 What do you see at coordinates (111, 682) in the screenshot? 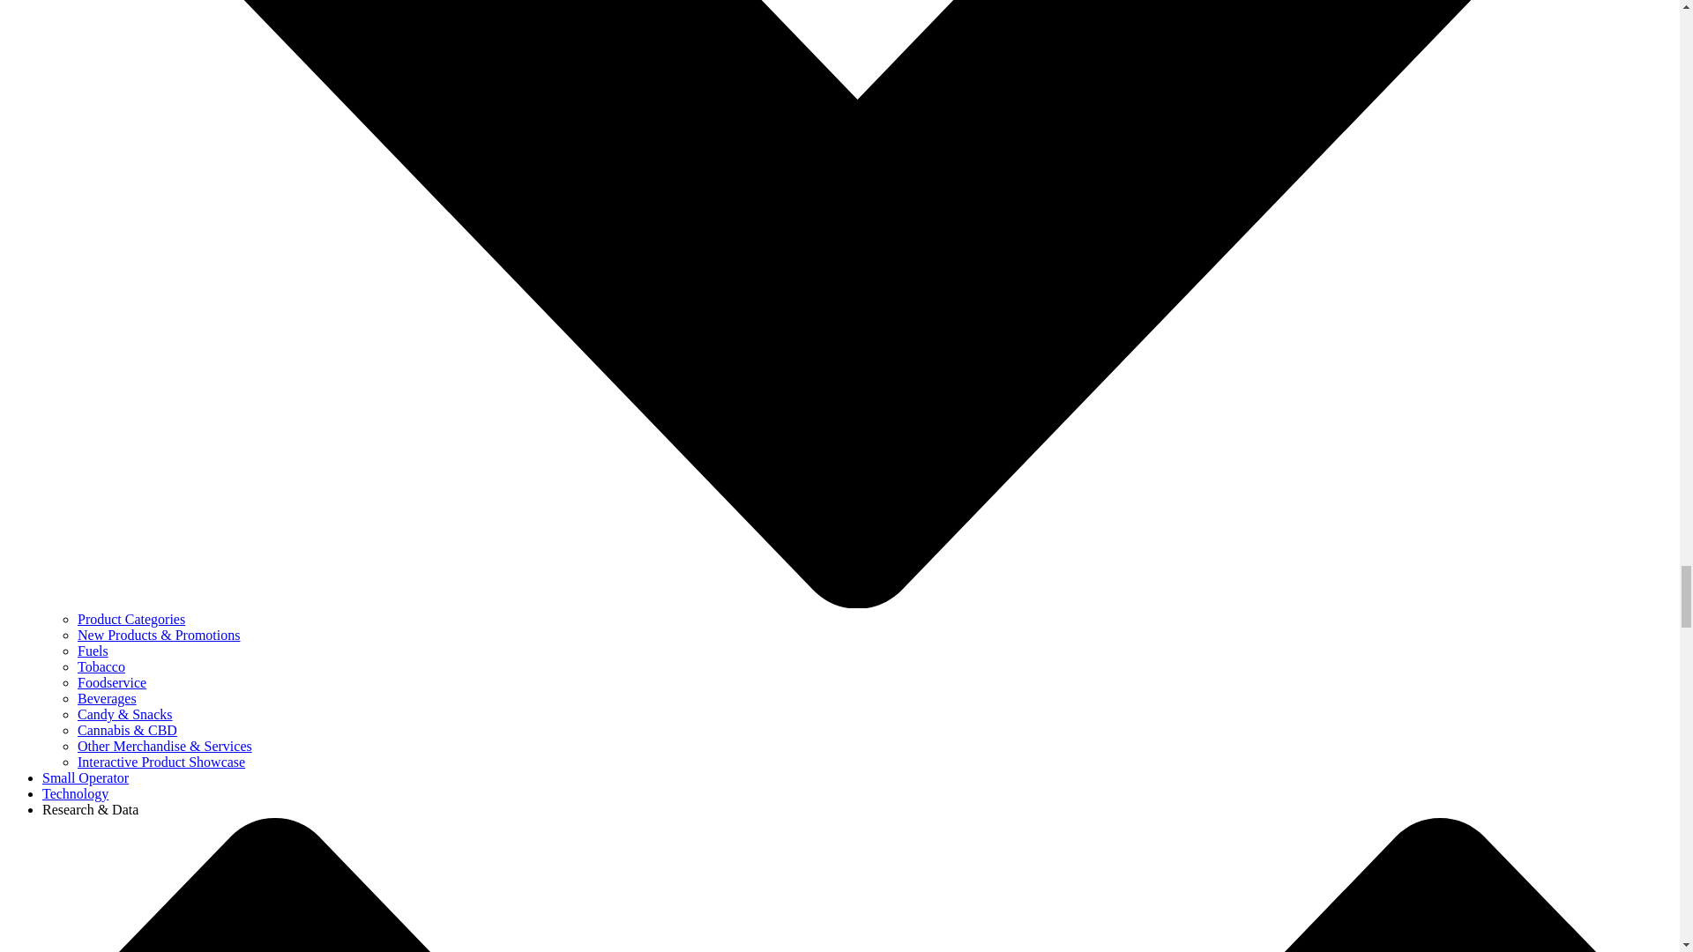
I see `Foodservice` at bounding box center [111, 682].